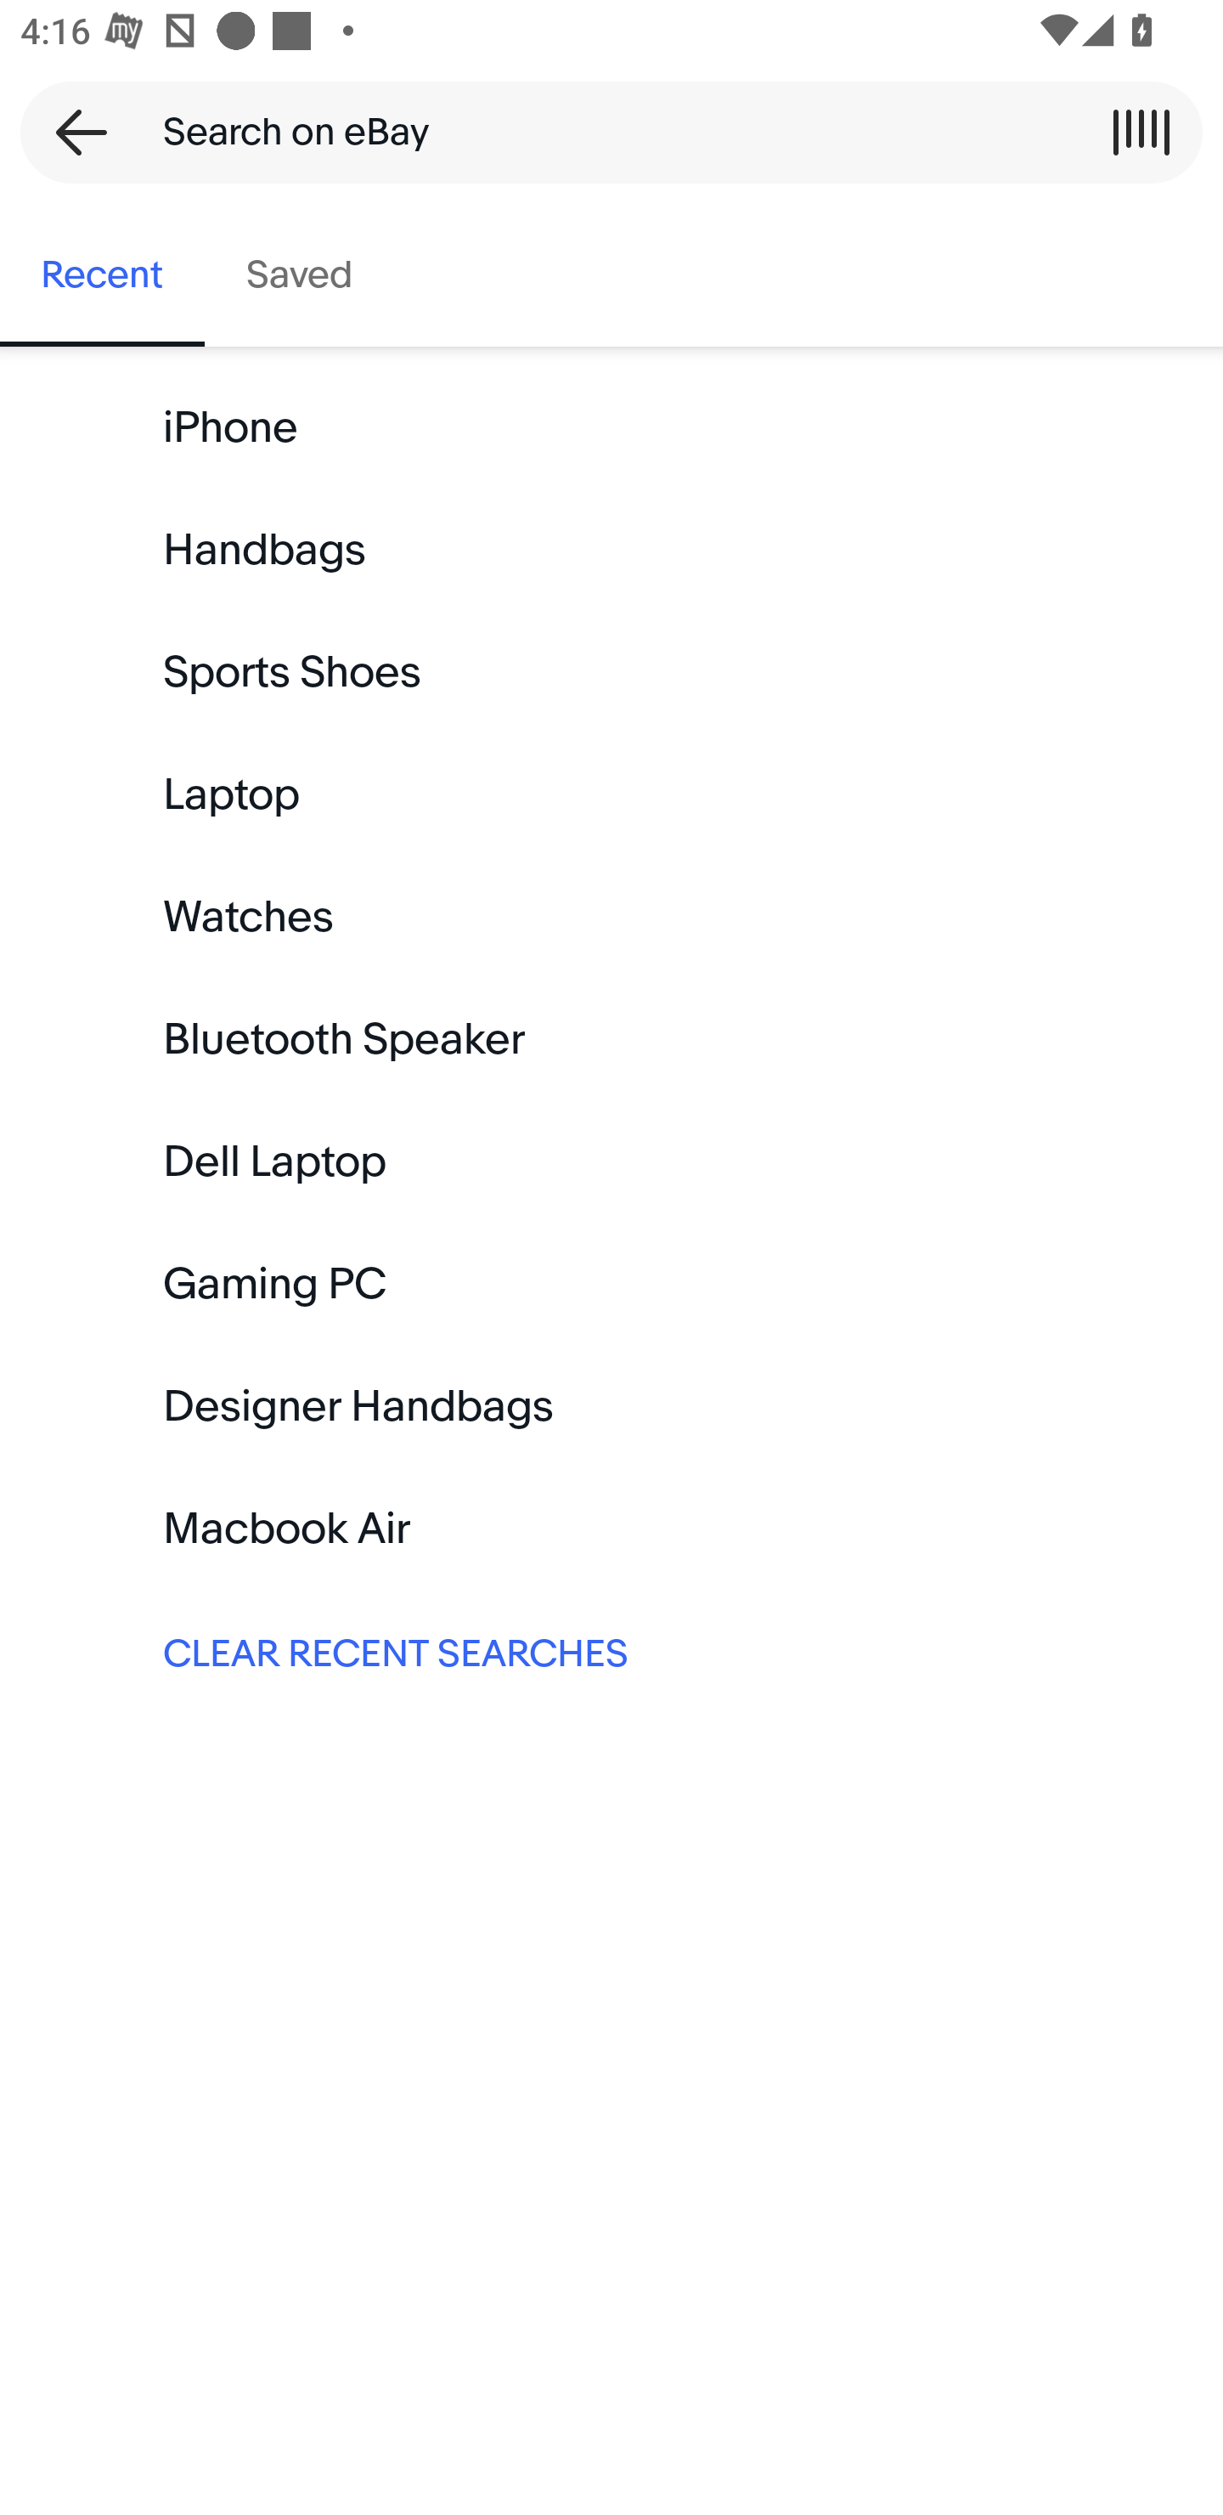 Image resolution: width=1223 pixels, height=2515 pixels. I want to click on Saved, tab 2 of 2 Saved, so click(299, 275).